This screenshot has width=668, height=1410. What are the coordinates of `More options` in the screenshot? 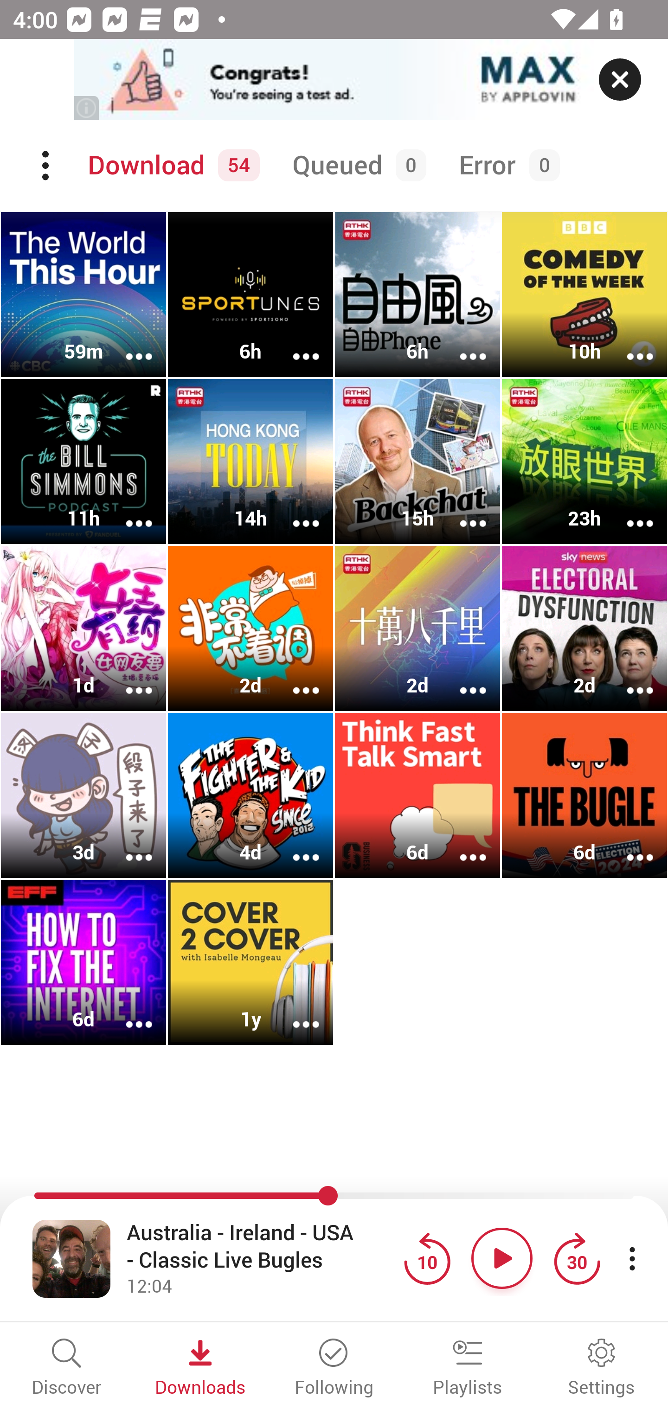 It's located at (127, 846).